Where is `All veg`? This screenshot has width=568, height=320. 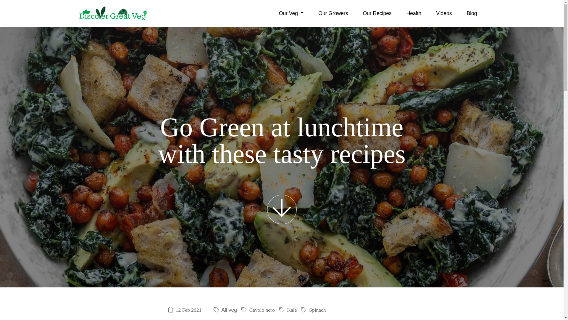
All veg is located at coordinates (224, 310).